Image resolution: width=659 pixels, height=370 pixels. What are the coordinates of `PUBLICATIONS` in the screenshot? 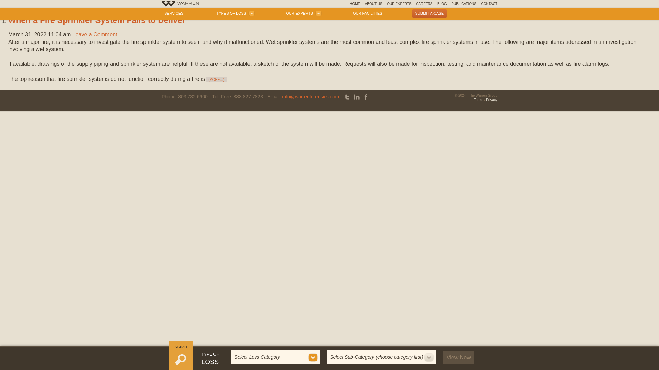 It's located at (464, 3).